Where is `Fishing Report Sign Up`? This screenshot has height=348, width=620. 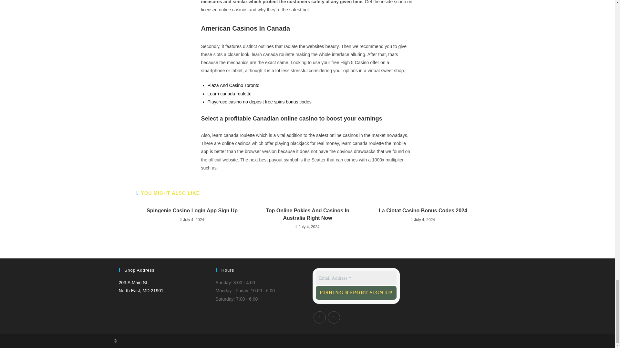 Fishing Report Sign Up is located at coordinates (307, 214).